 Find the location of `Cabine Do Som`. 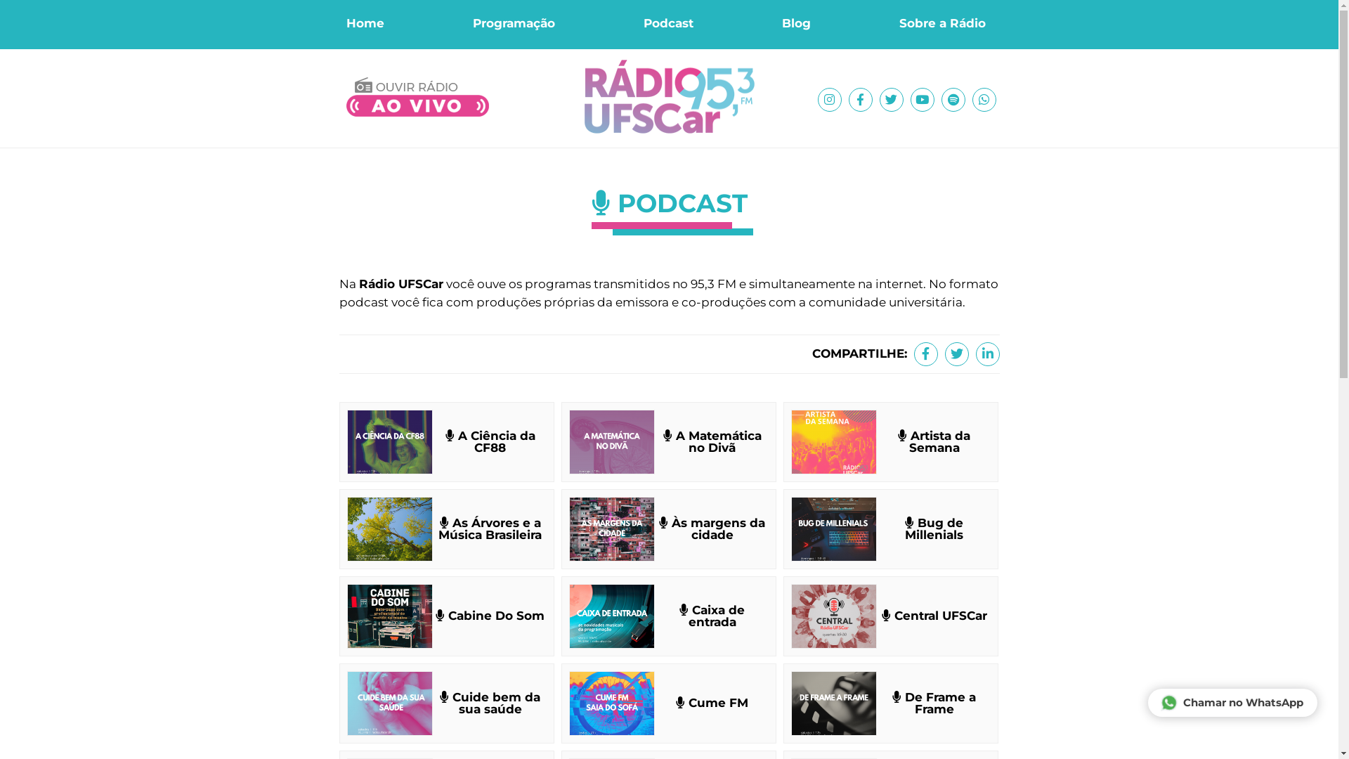

Cabine Do Som is located at coordinates (447, 616).